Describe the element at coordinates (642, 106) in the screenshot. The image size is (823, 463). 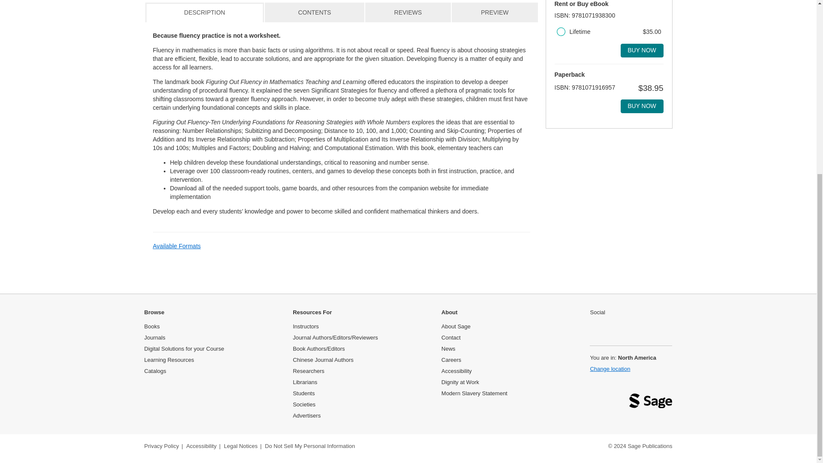
I see `Buy now` at that location.